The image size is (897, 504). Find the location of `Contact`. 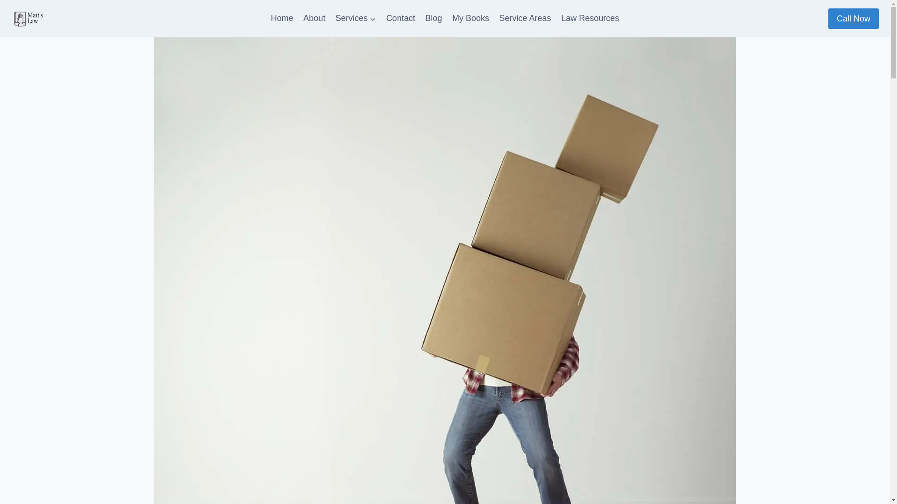

Contact is located at coordinates (401, 18).